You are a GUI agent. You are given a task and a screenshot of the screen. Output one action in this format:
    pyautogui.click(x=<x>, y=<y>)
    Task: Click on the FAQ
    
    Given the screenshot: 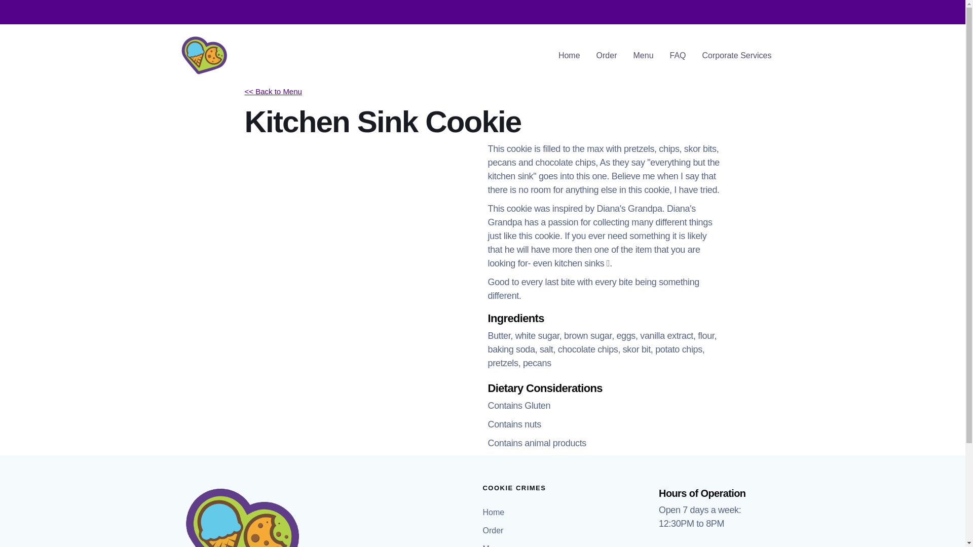 What is the action you would take?
    pyautogui.click(x=678, y=56)
    